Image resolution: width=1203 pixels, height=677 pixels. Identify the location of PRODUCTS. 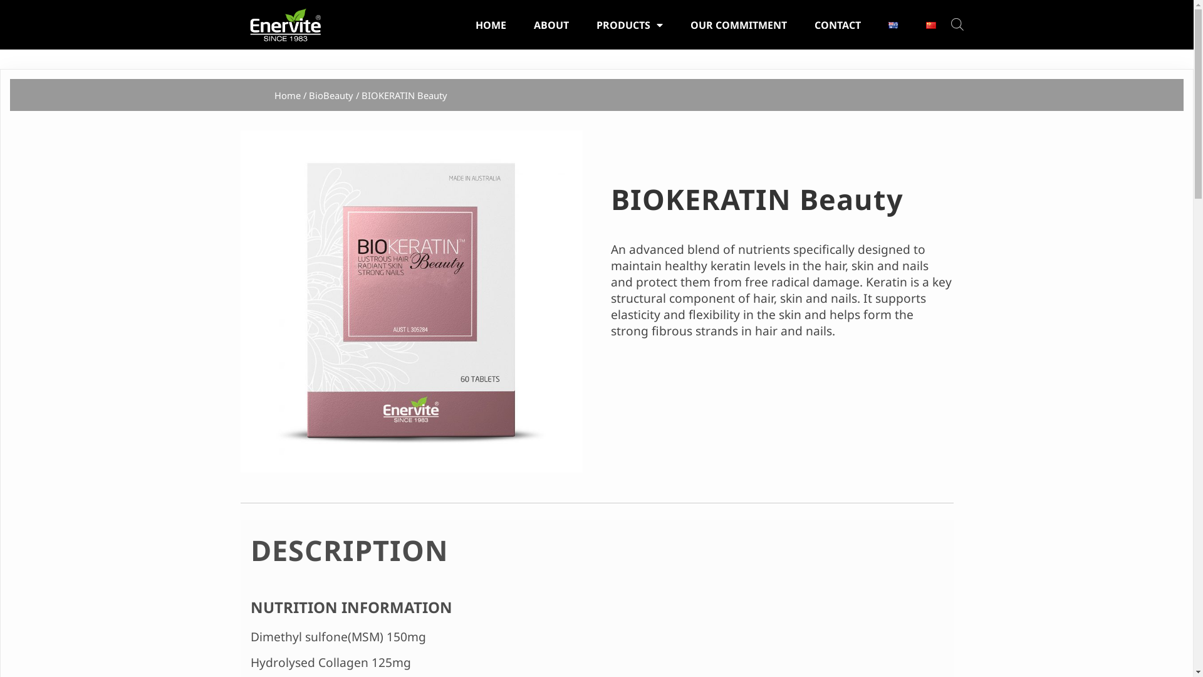
(630, 25).